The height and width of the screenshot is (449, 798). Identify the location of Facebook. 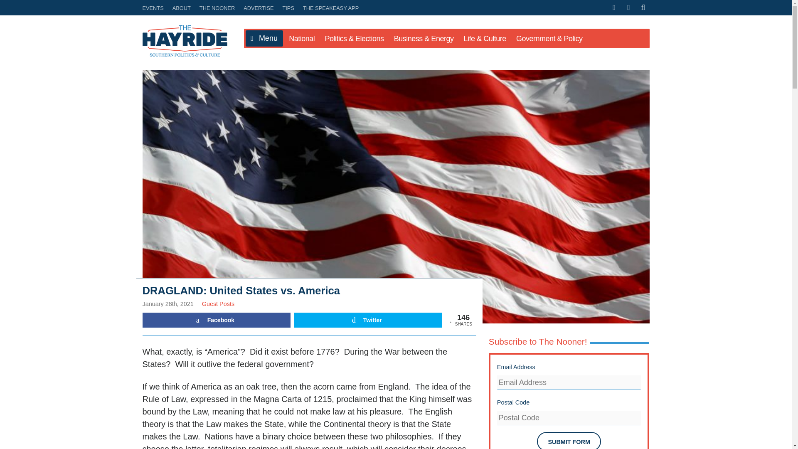
(216, 320).